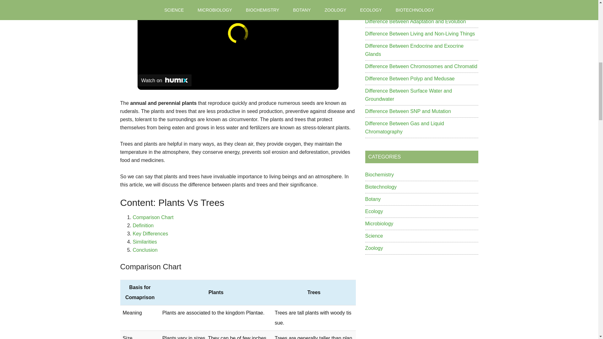  Describe the element at coordinates (150, 234) in the screenshot. I see `Key Differences` at that location.